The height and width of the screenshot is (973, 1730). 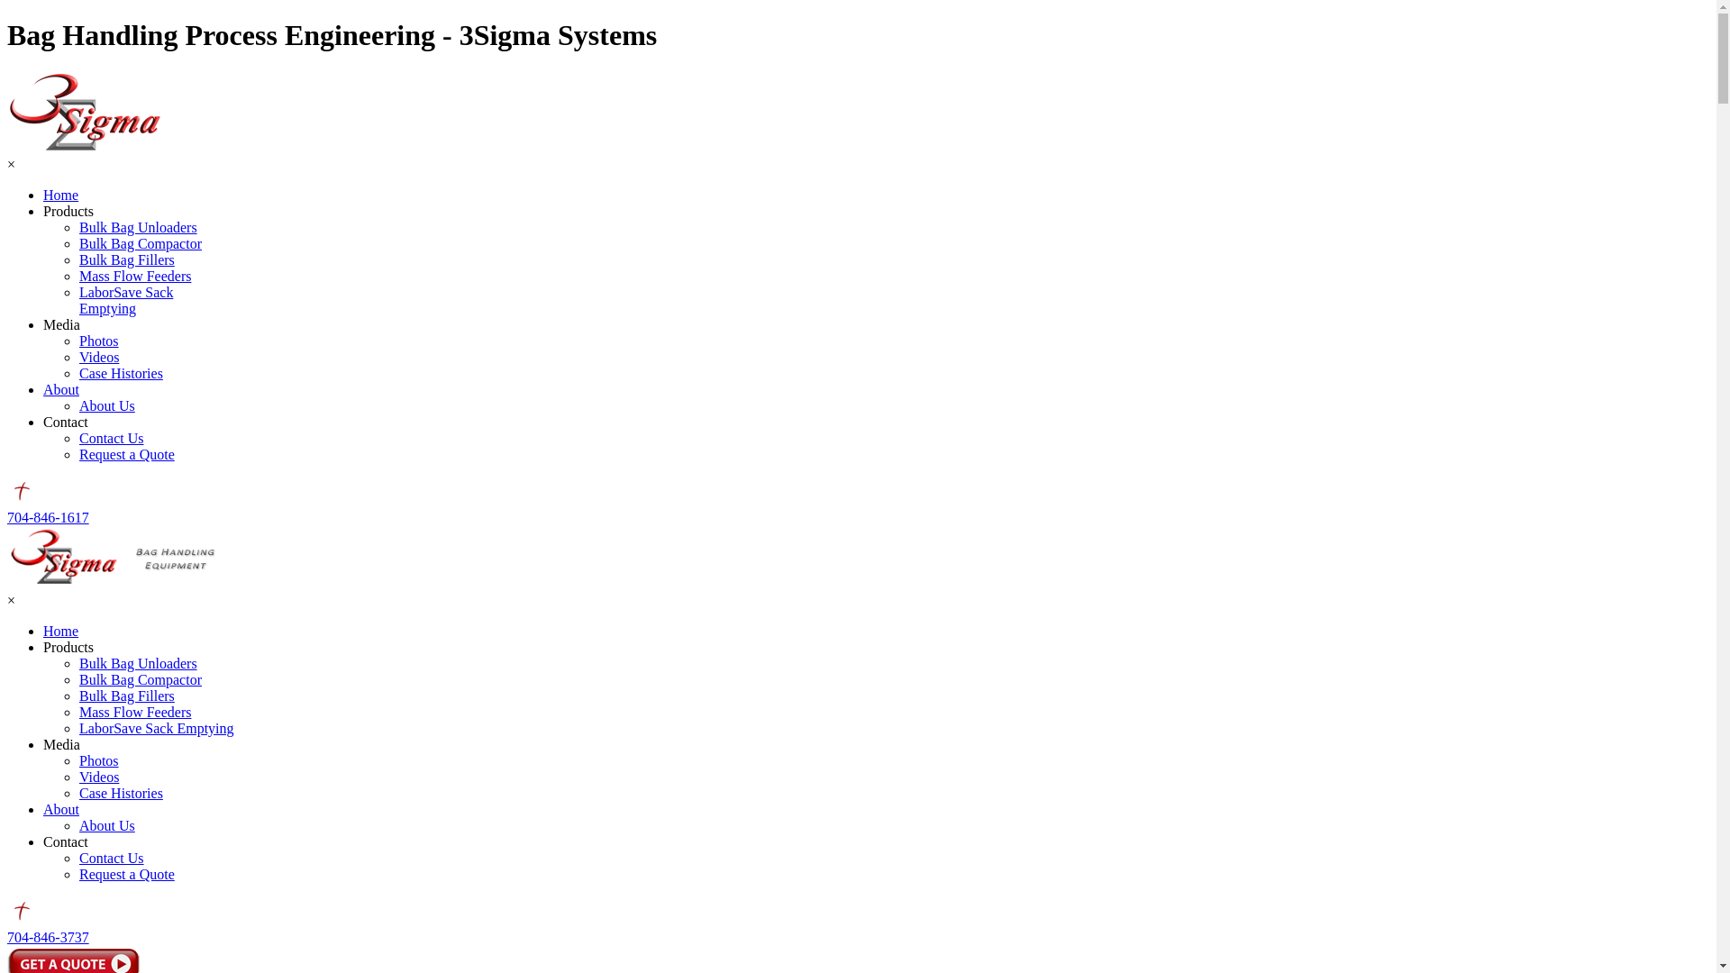 What do you see at coordinates (139, 227) in the screenshot?
I see `Bulk Bag Unloaders` at bounding box center [139, 227].